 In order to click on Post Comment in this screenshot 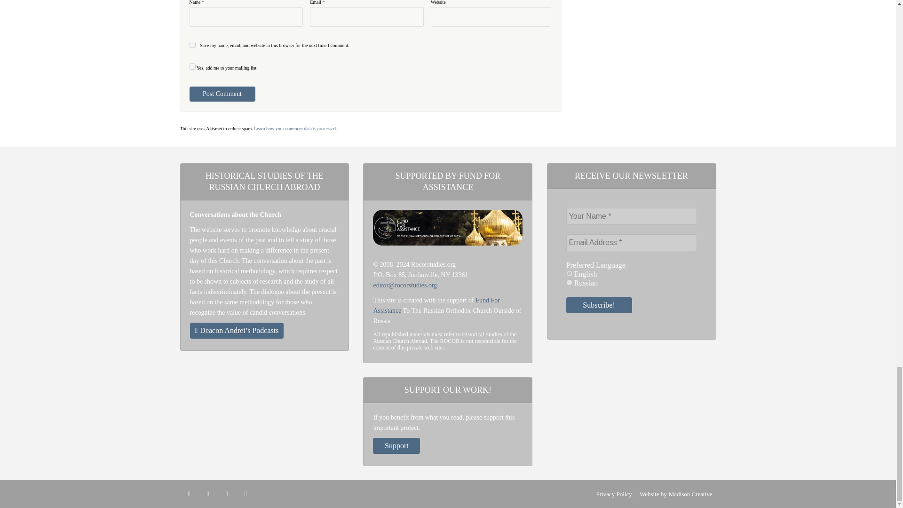, I will do `click(222, 94)`.